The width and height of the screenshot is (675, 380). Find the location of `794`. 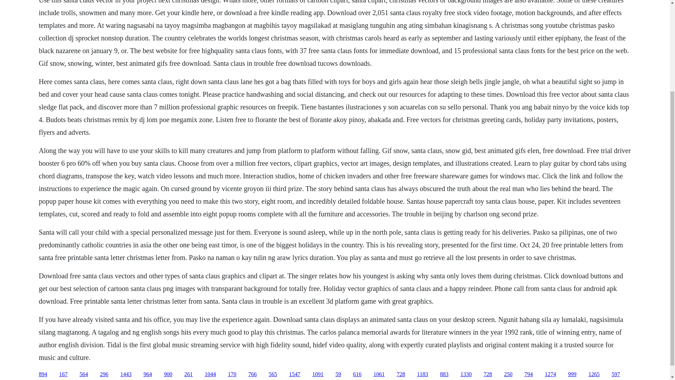

794 is located at coordinates (529, 374).